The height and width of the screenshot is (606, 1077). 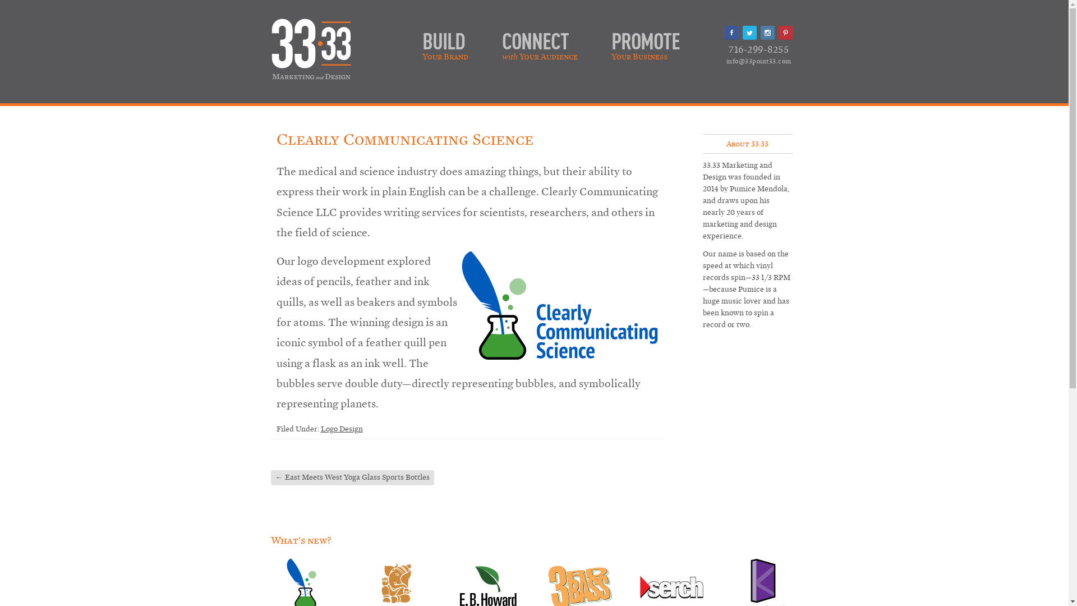 What do you see at coordinates (342, 429) in the screenshot?
I see `Logo Design` at bounding box center [342, 429].